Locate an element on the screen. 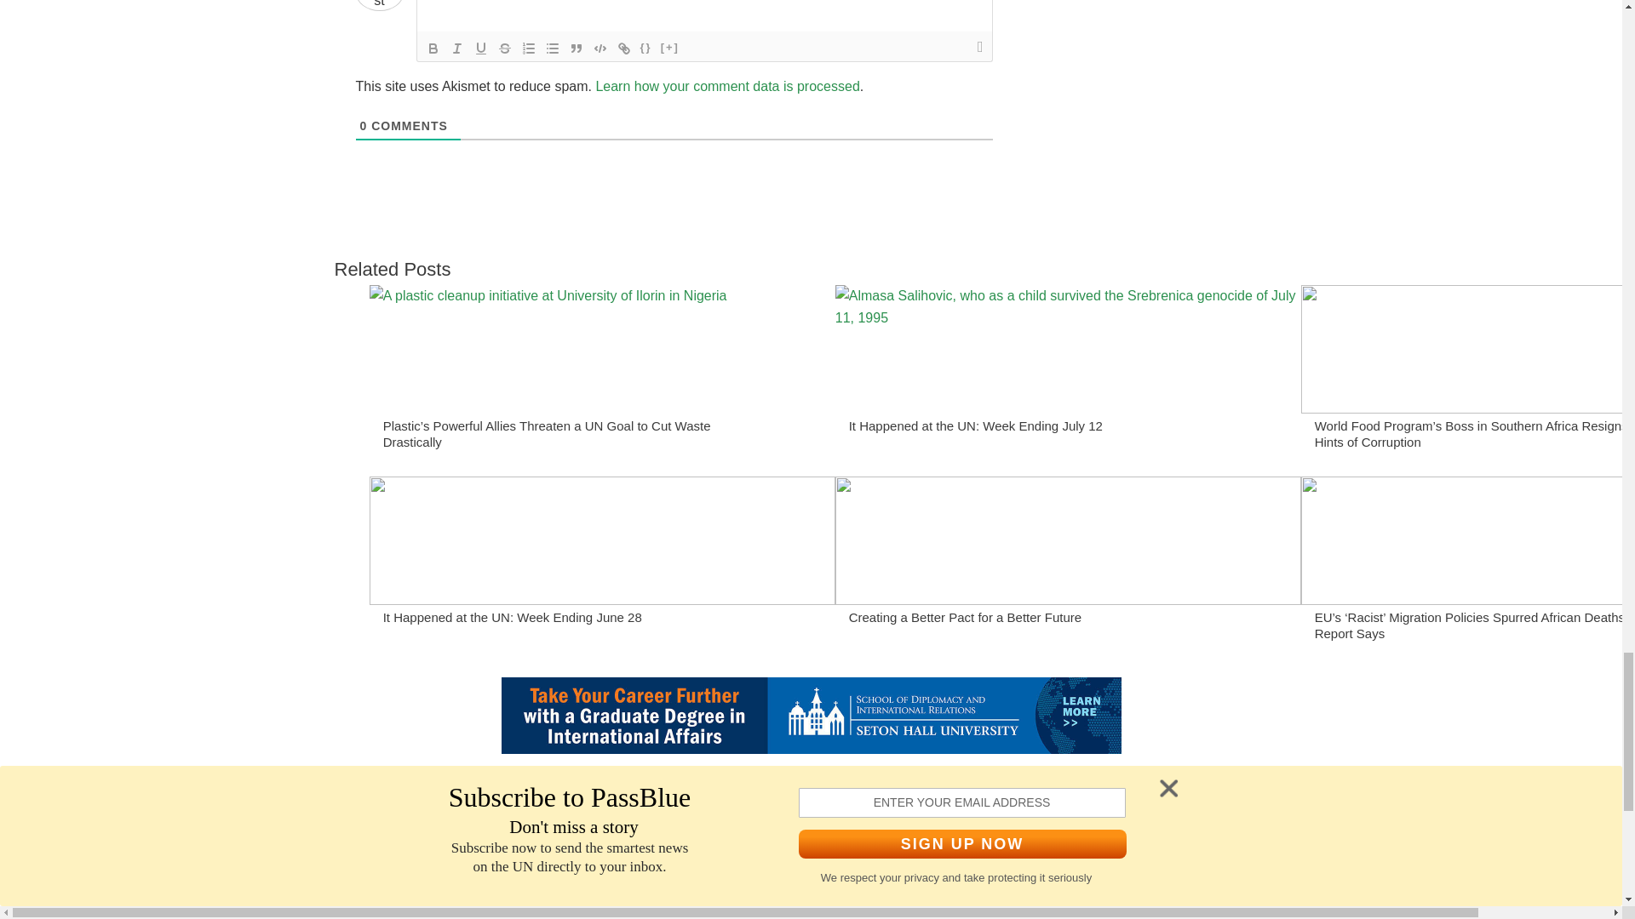 This screenshot has height=919, width=1635. Unordered List is located at coordinates (552, 49).